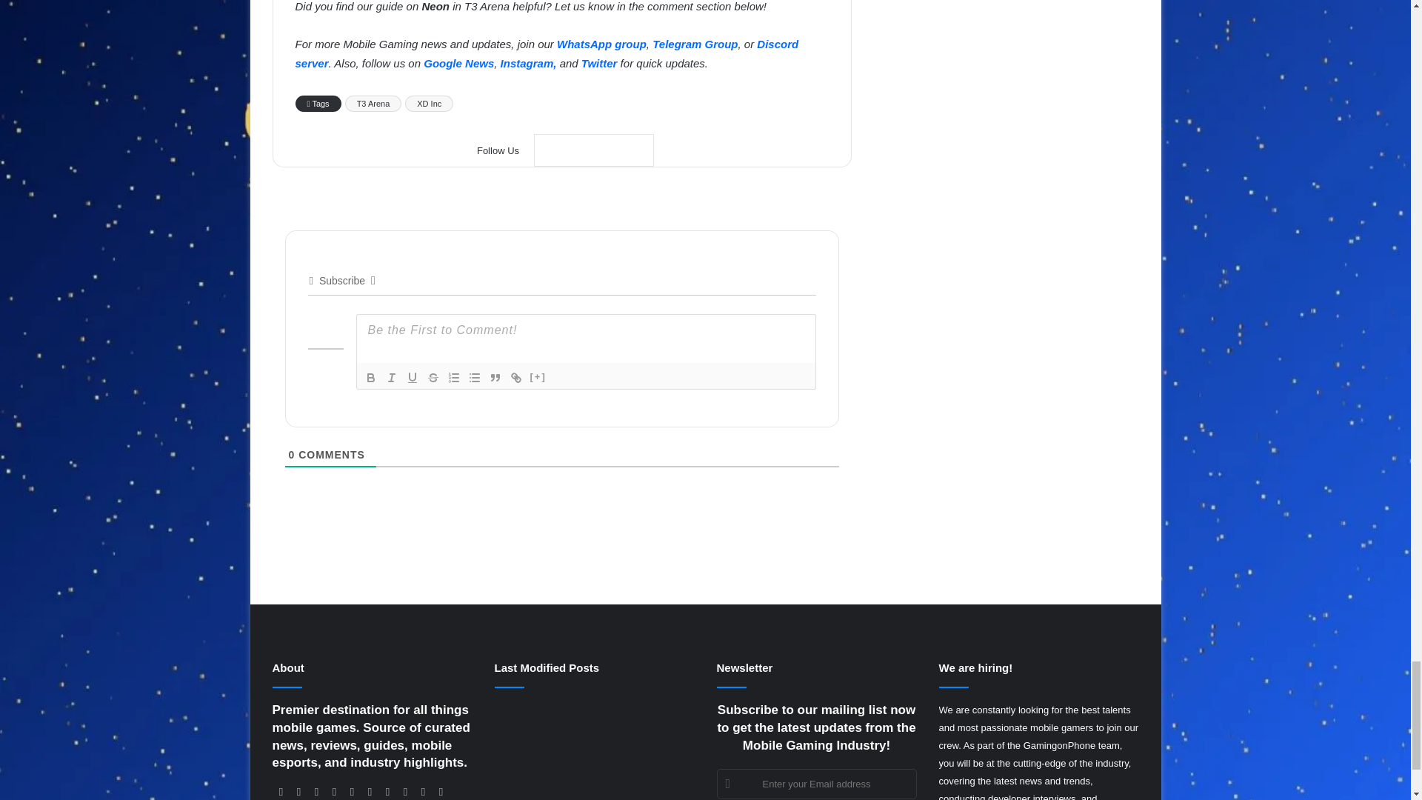  What do you see at coordinates (594, 150) in the screenshot?
I see `Google News` at bounding box center [594, 150].